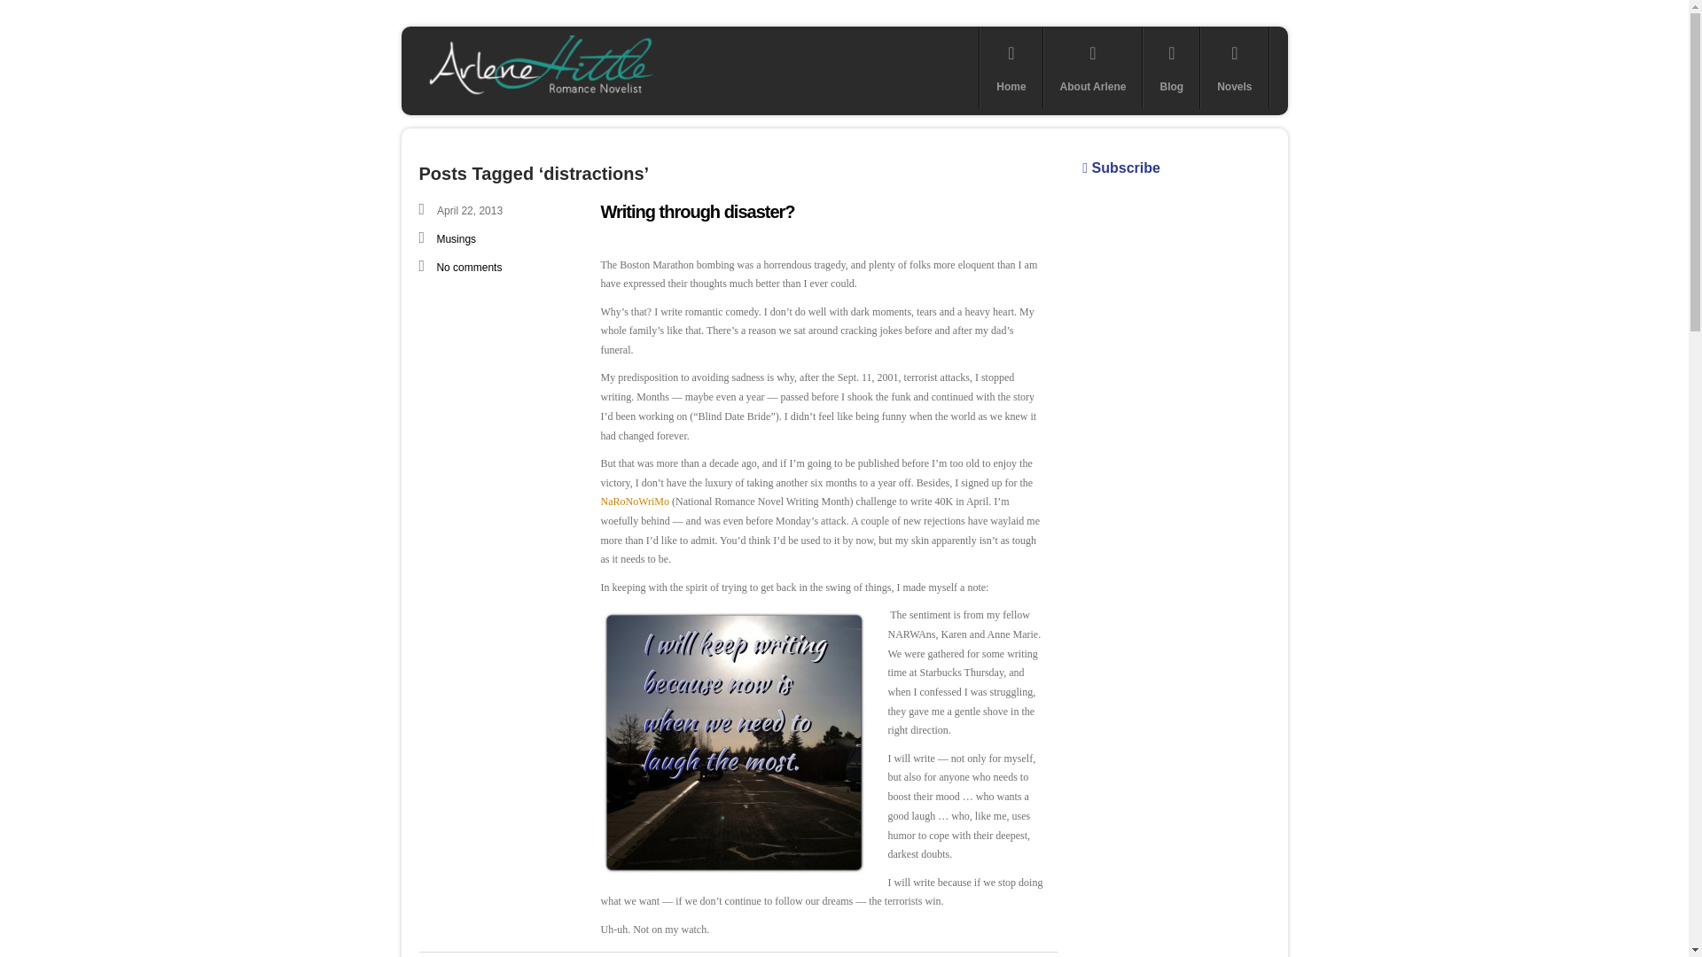 This screenshot has height=957, width=1702. I want to click on Keep Writing, so click(733, 743).